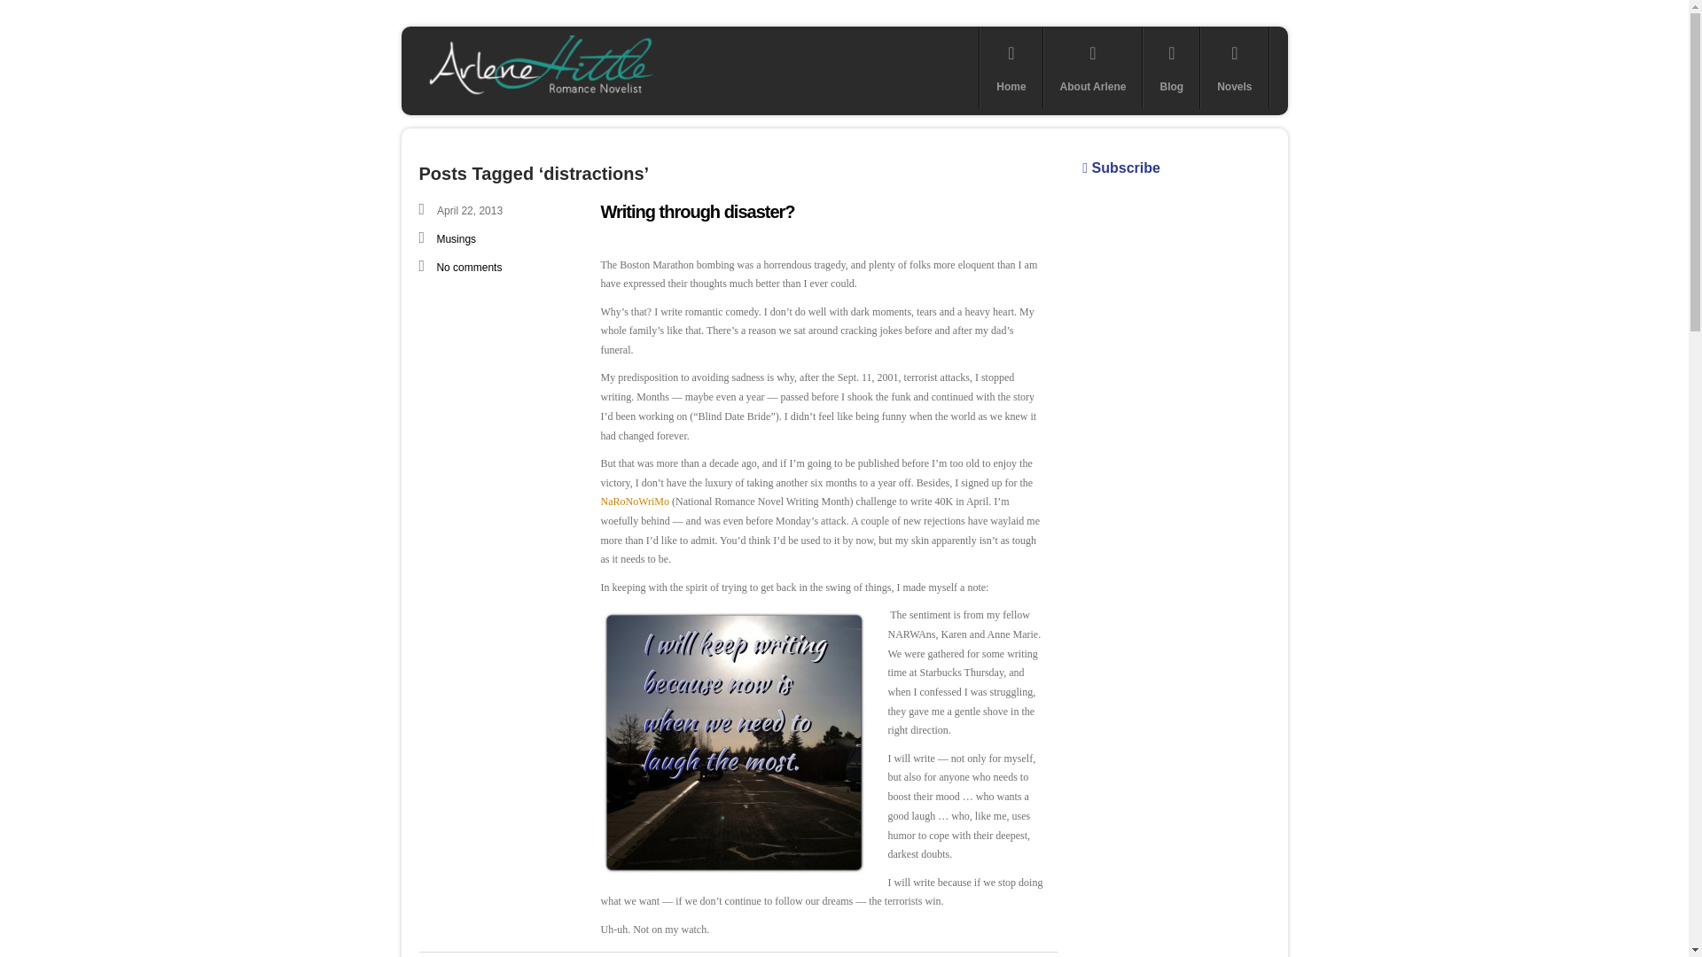 This screenshot has height=957, width=1702. I want to click on Keep Writing, so click(733, 743).